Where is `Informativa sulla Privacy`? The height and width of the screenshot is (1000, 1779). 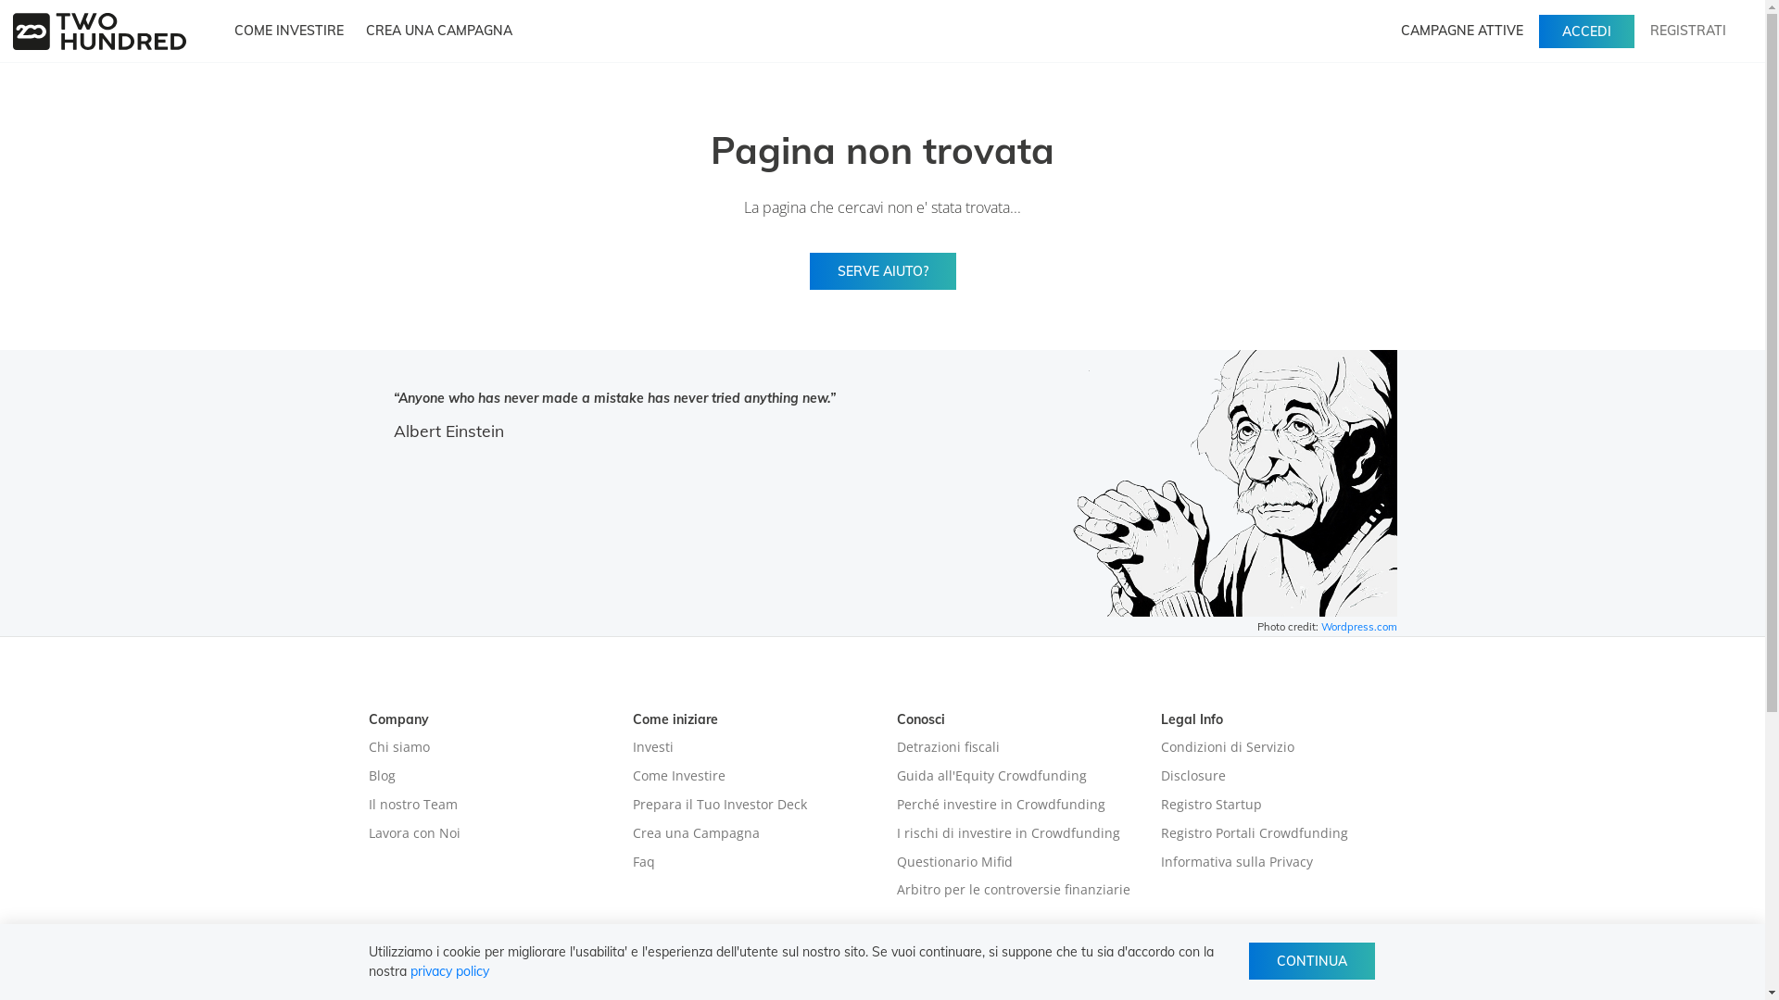 Informativa sulla Privacy is located at coordinates (1236, 861).